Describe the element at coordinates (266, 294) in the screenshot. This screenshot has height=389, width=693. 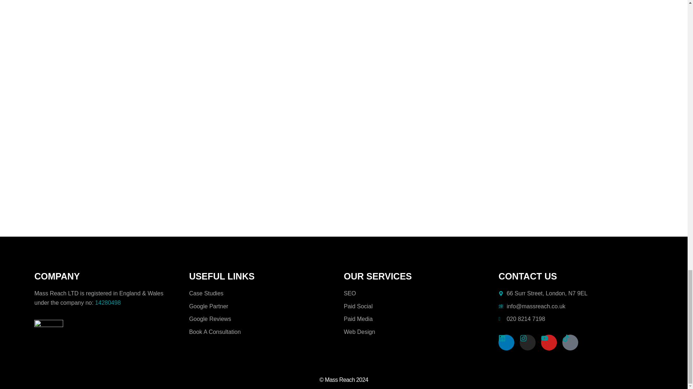
I see `Case Studies` at that location.